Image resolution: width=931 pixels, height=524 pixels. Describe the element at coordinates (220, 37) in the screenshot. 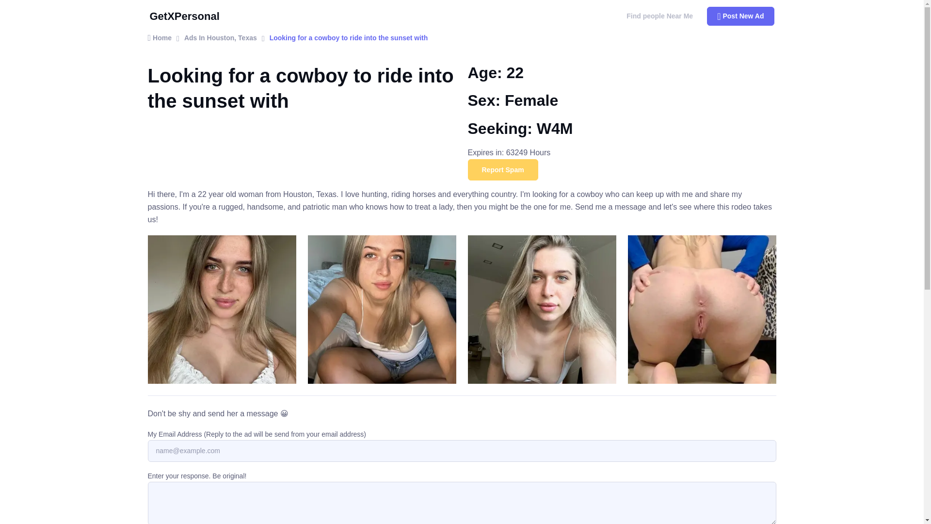

I see `Ads In Houston, Texas` at that location.